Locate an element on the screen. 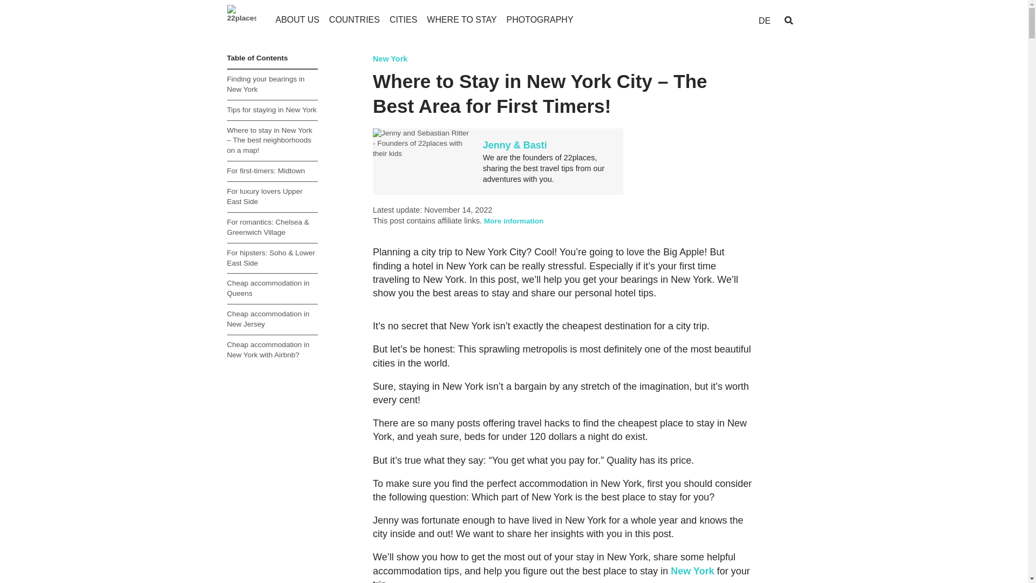 This screenshot has width=1036, height=583. Tips for staying in New York is located at coordinates (272, 110).